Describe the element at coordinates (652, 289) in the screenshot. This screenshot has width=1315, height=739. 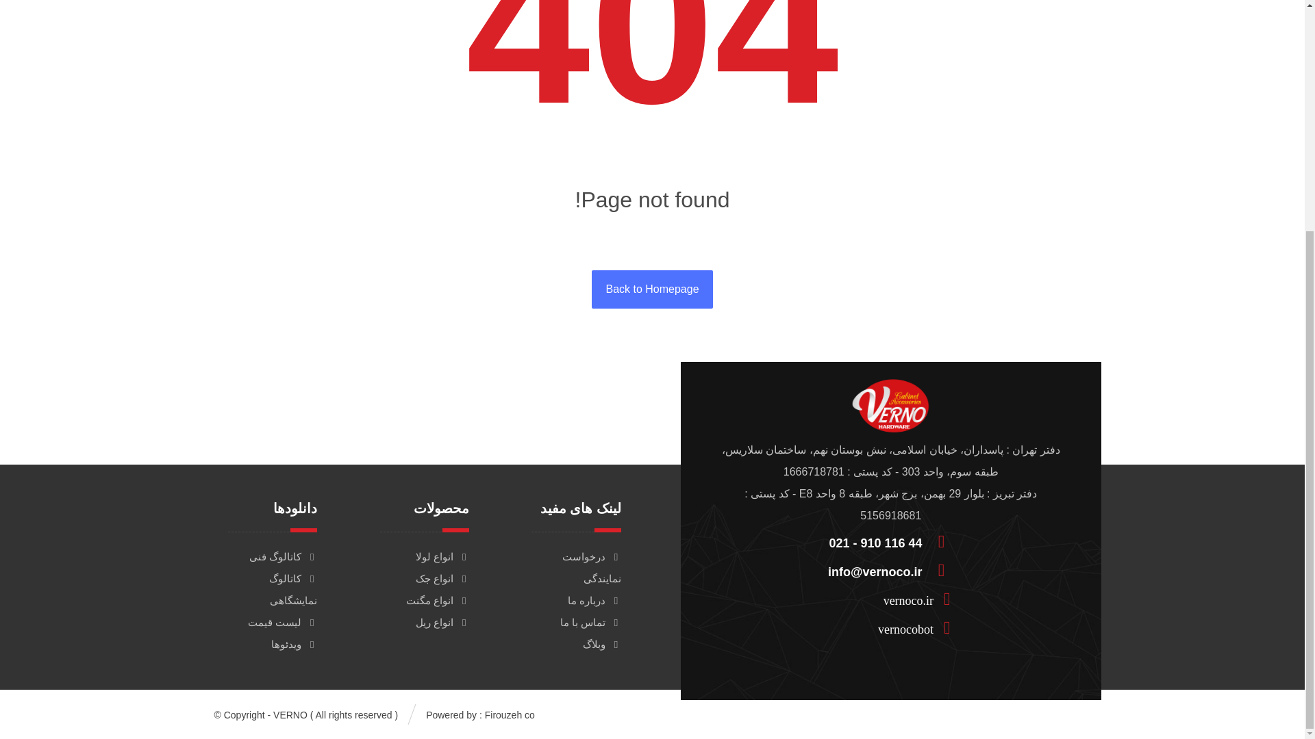
I see `Back to Homepage` at that location.